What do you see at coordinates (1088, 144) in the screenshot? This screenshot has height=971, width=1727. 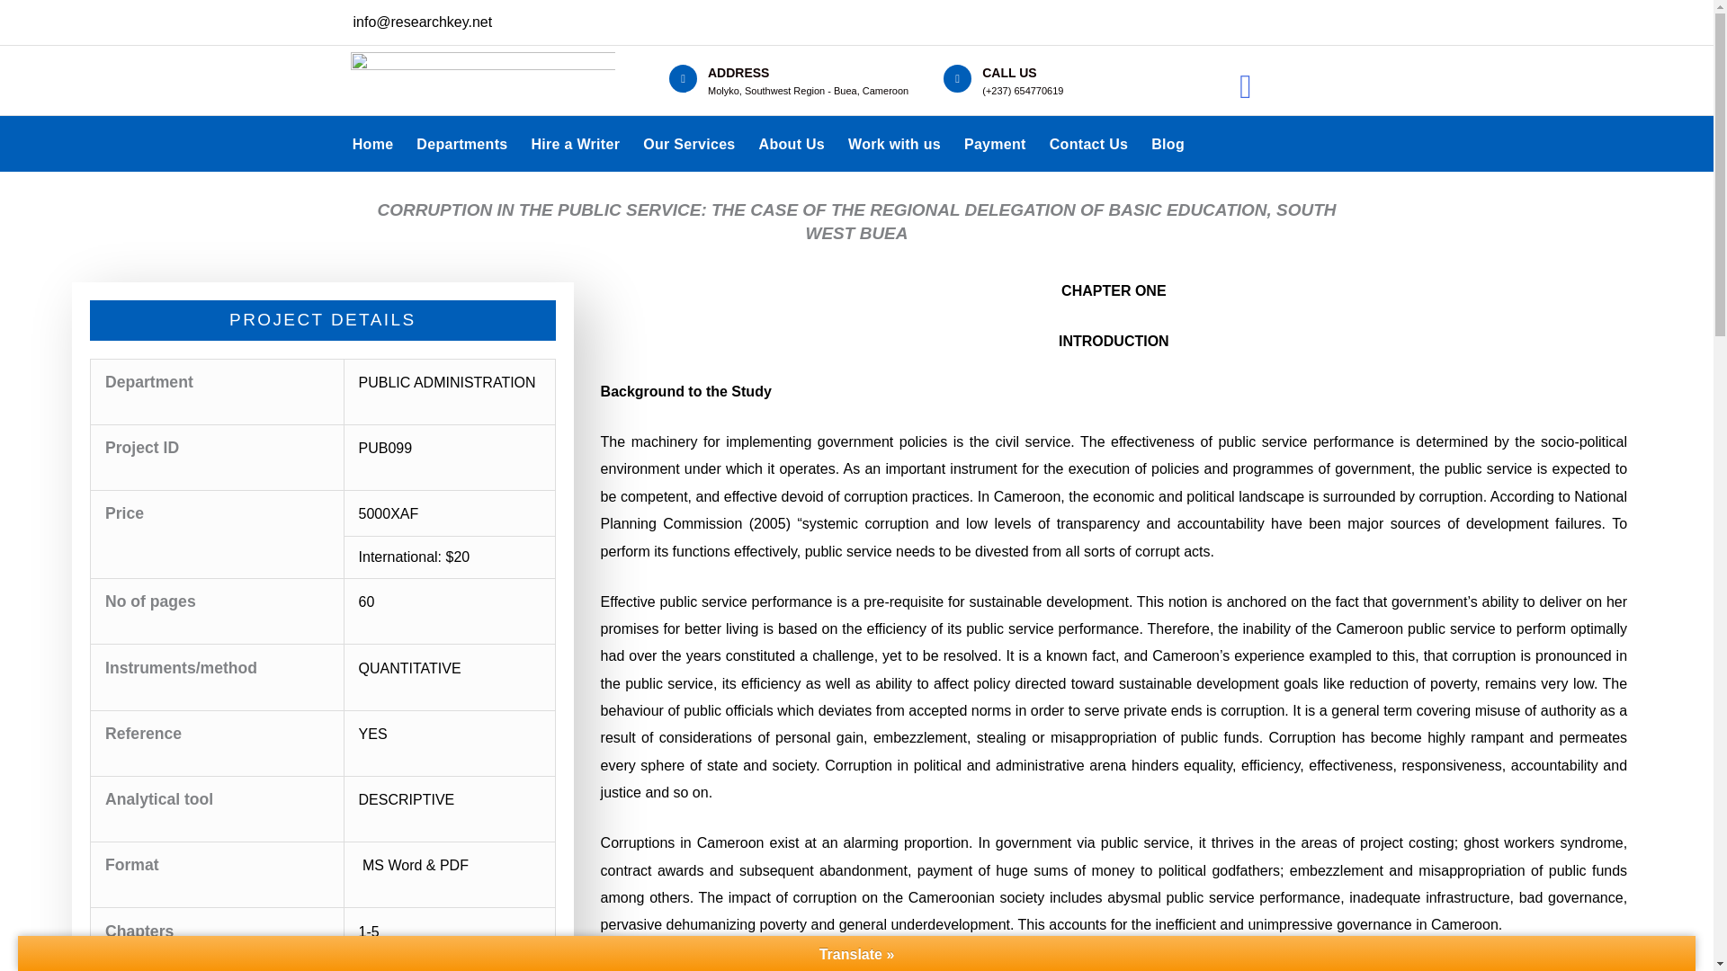 I see `Contact Us` at bounding box center [1088, 144].